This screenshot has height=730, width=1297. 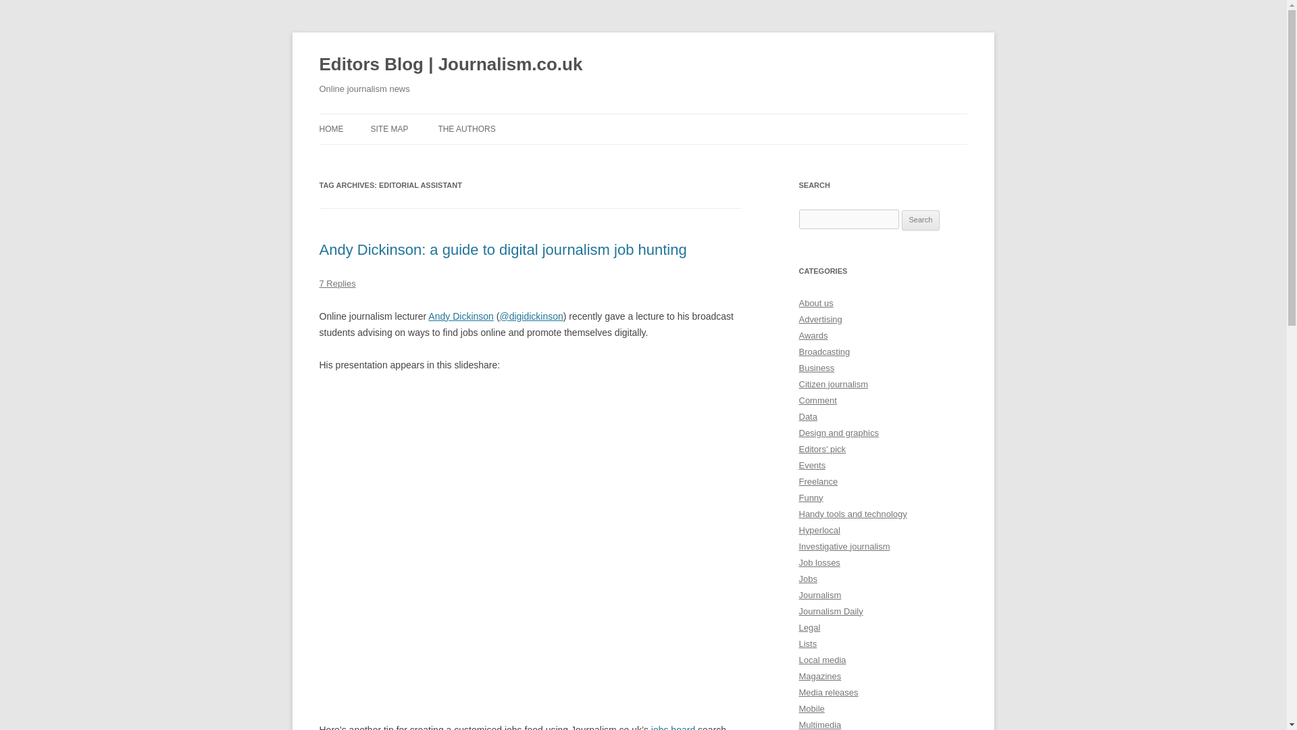 What do you see at coordinates (673, 727) in the screenshot?
I see `jobs board` at bounding box center [673, 727].